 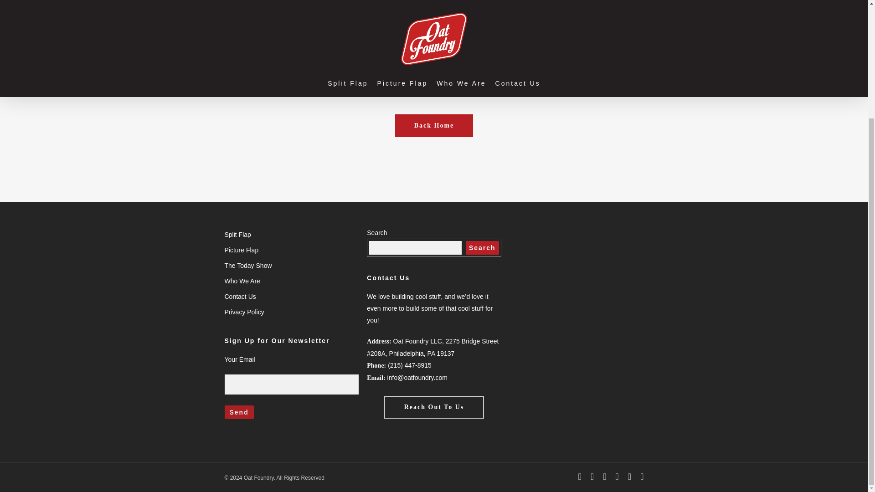 What do you see at coordinates (291, 297) in the screenshot?
I see `Contact Us` at bounding box center [291, 297].